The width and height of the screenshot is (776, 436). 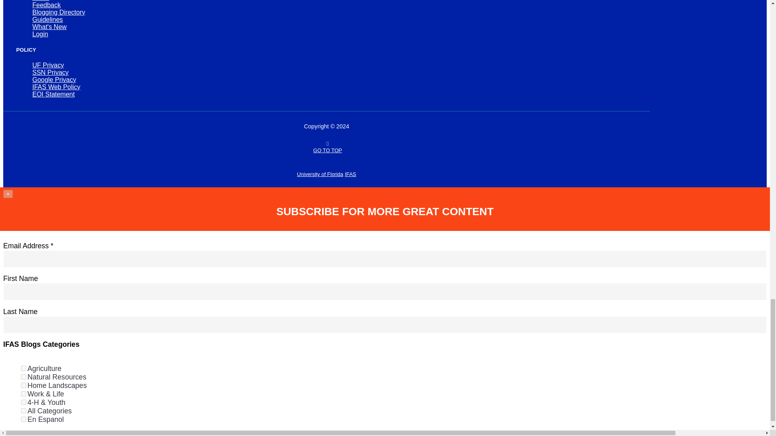 What do you see at coordinates (23, 402) in the screenshot?
I see `16` at bounding box center [23, 402].